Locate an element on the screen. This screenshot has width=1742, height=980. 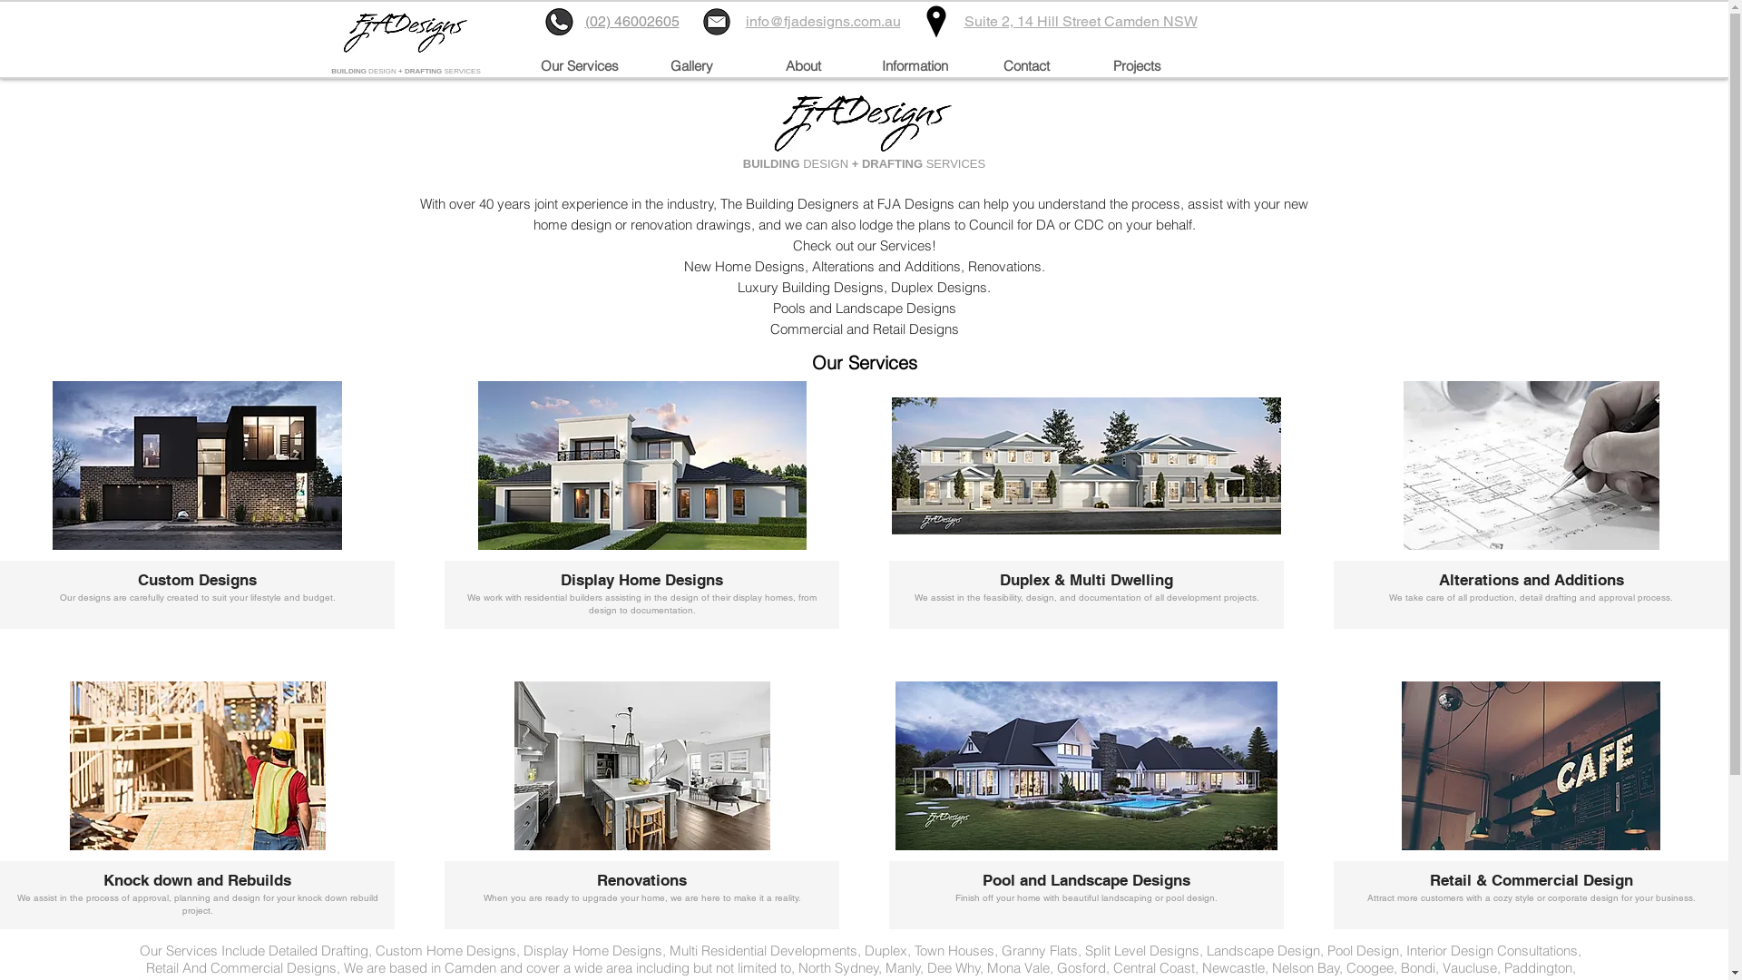
BUILDING is located at coordinates (773, 163).